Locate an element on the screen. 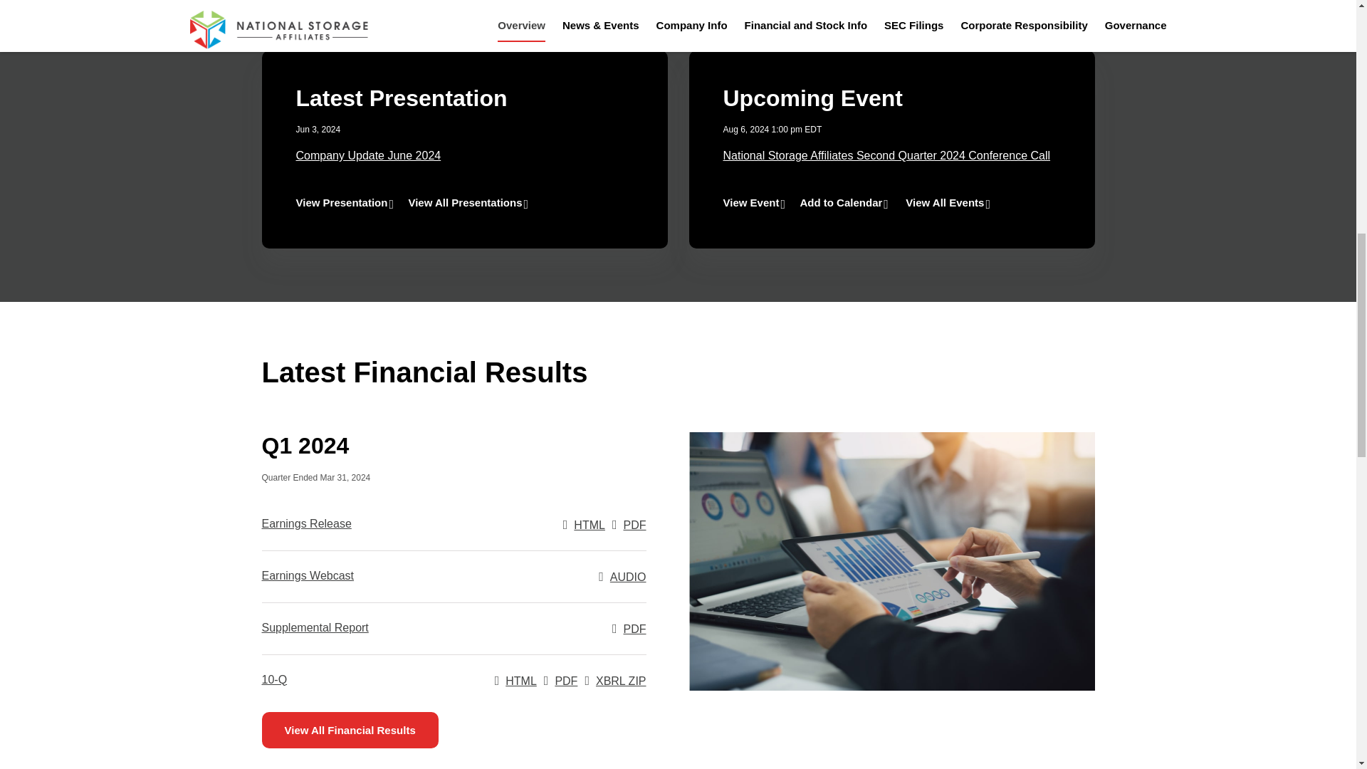  Opens in a new window is located at coordinates (454, 628).